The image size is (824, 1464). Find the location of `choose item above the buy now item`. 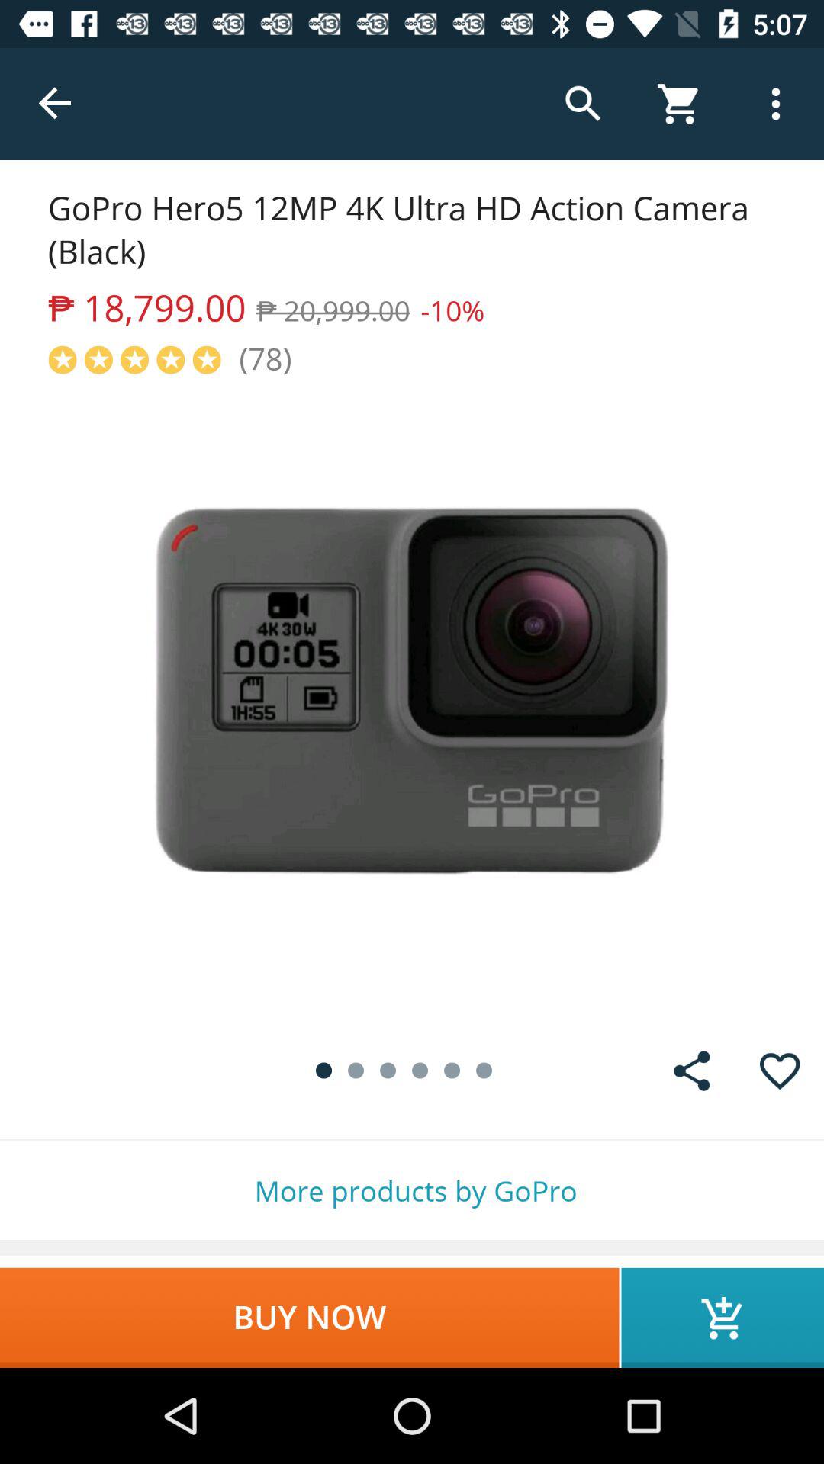

choose item above the buy now item is located at coordinates (412, 1191).